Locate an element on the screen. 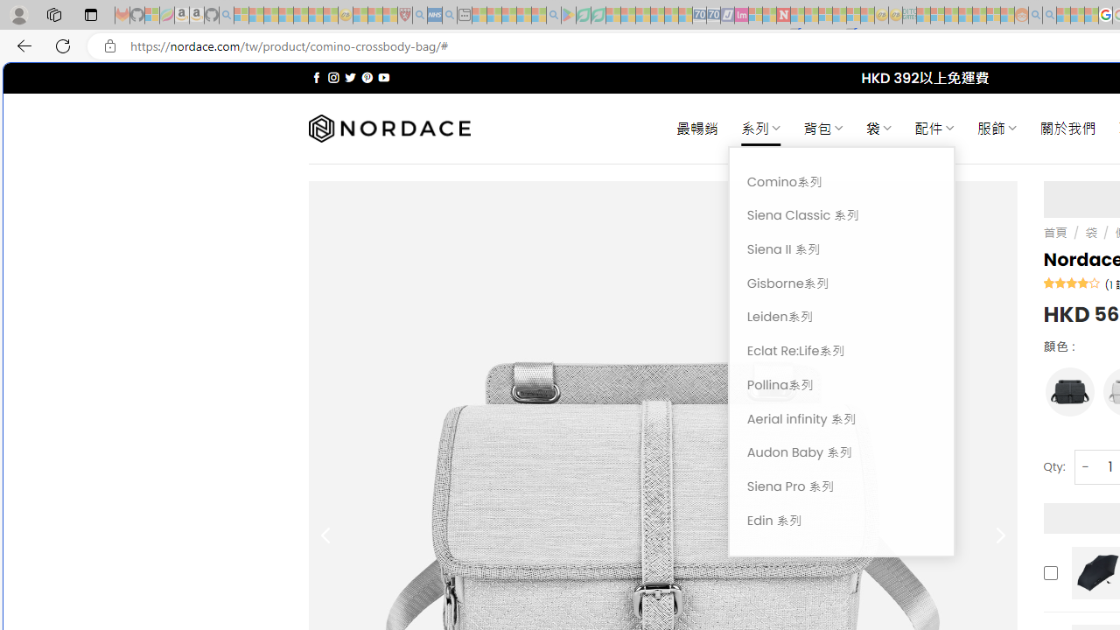  Terms of Use Agreement - Sleeping is located at coordinates (583, 16).